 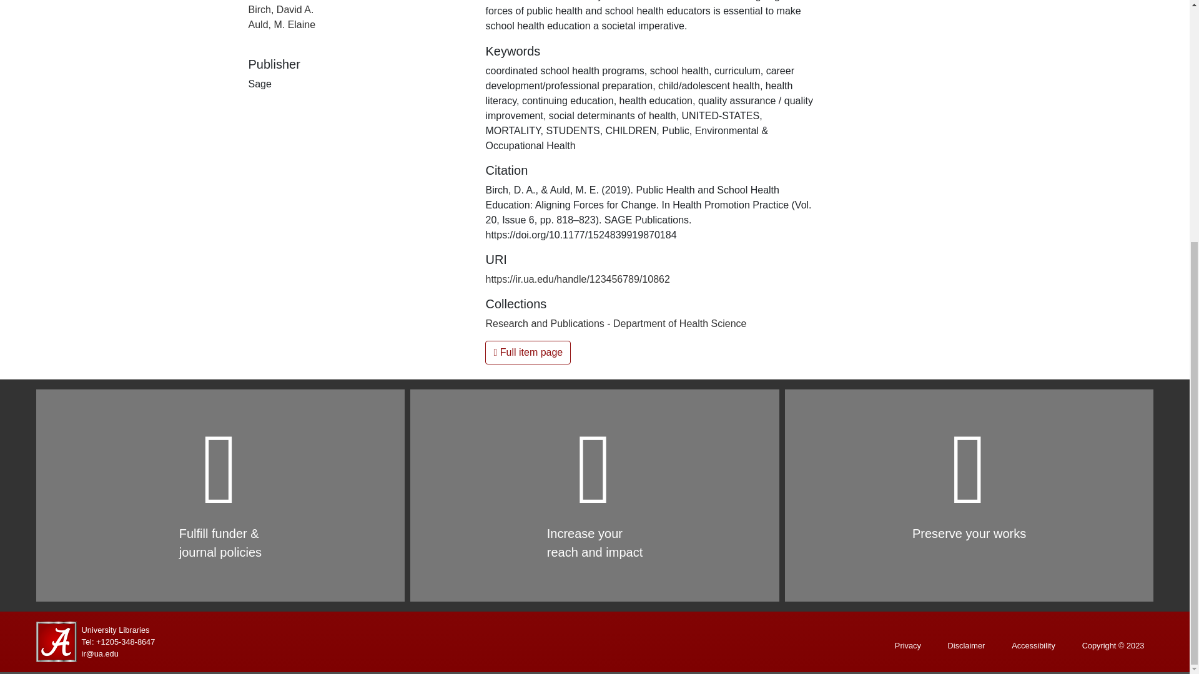 What do you see at coordinates (116, 630) in the screenshot?
I see `University Libraries` at bounding box center [116, 630].